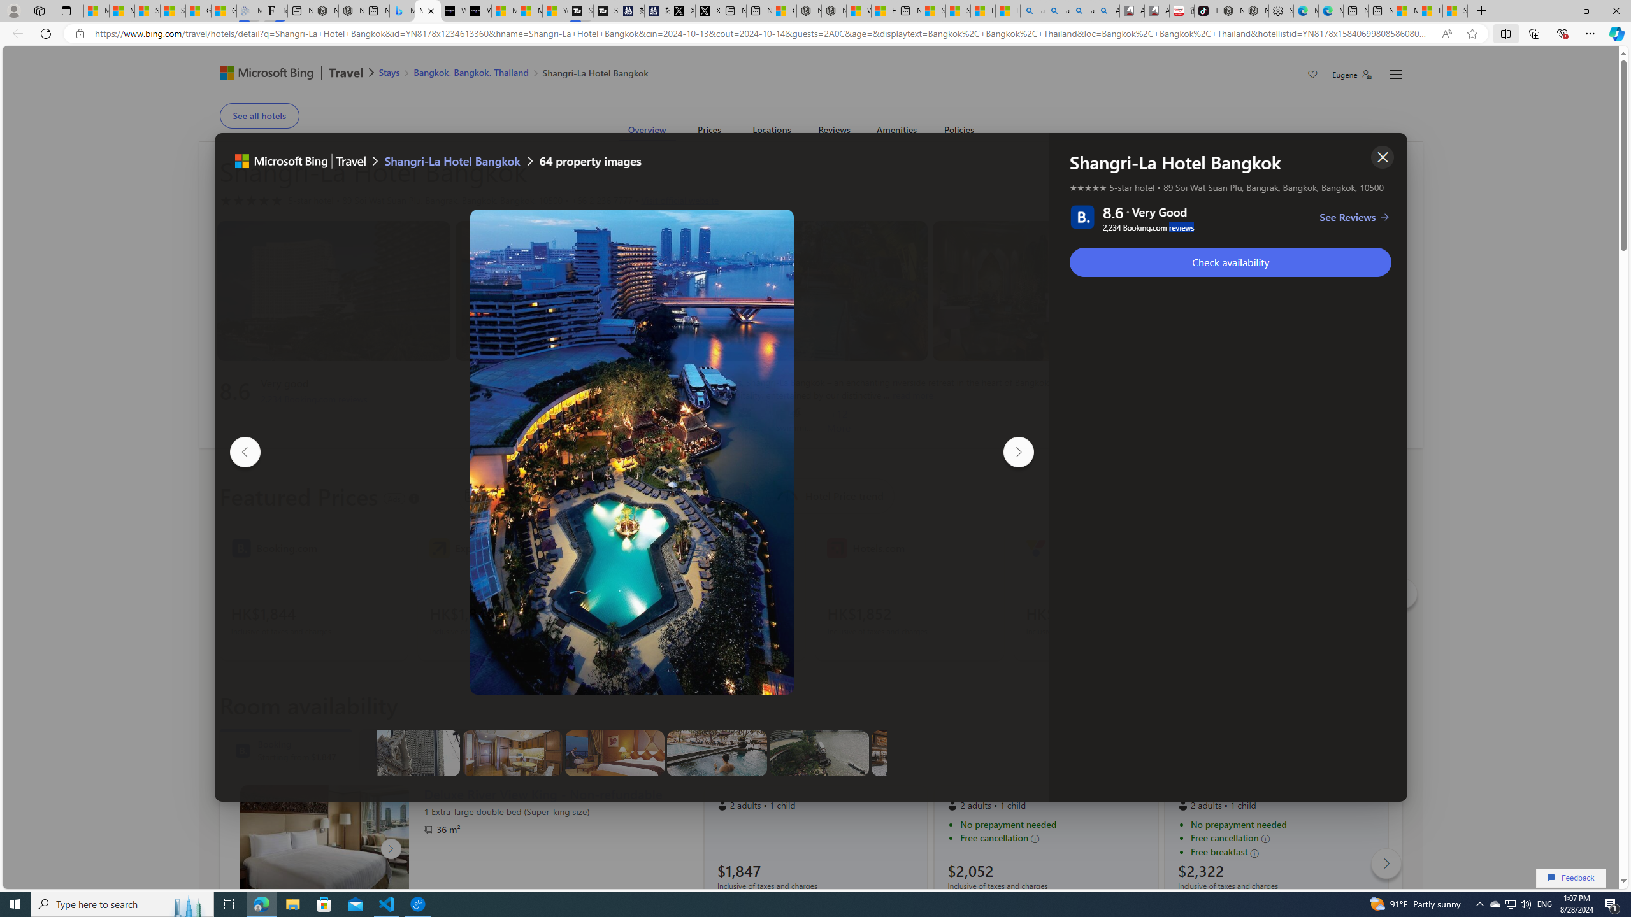  I want to click on Nordace Siena Pro 15 Backpack, so click(1256, 11).